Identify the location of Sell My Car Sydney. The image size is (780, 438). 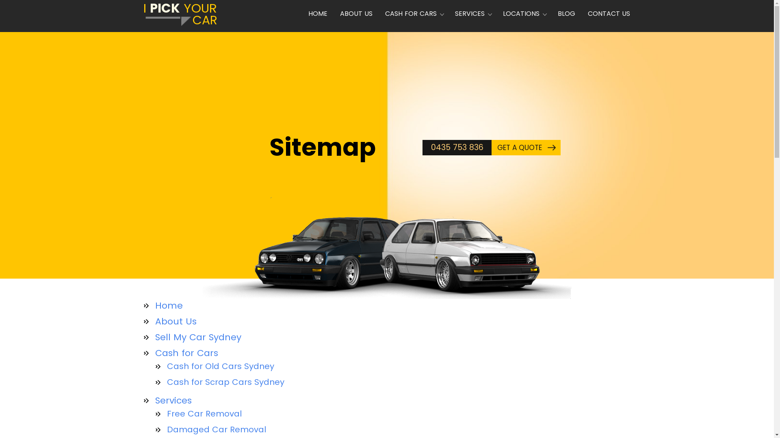
(198, 337).